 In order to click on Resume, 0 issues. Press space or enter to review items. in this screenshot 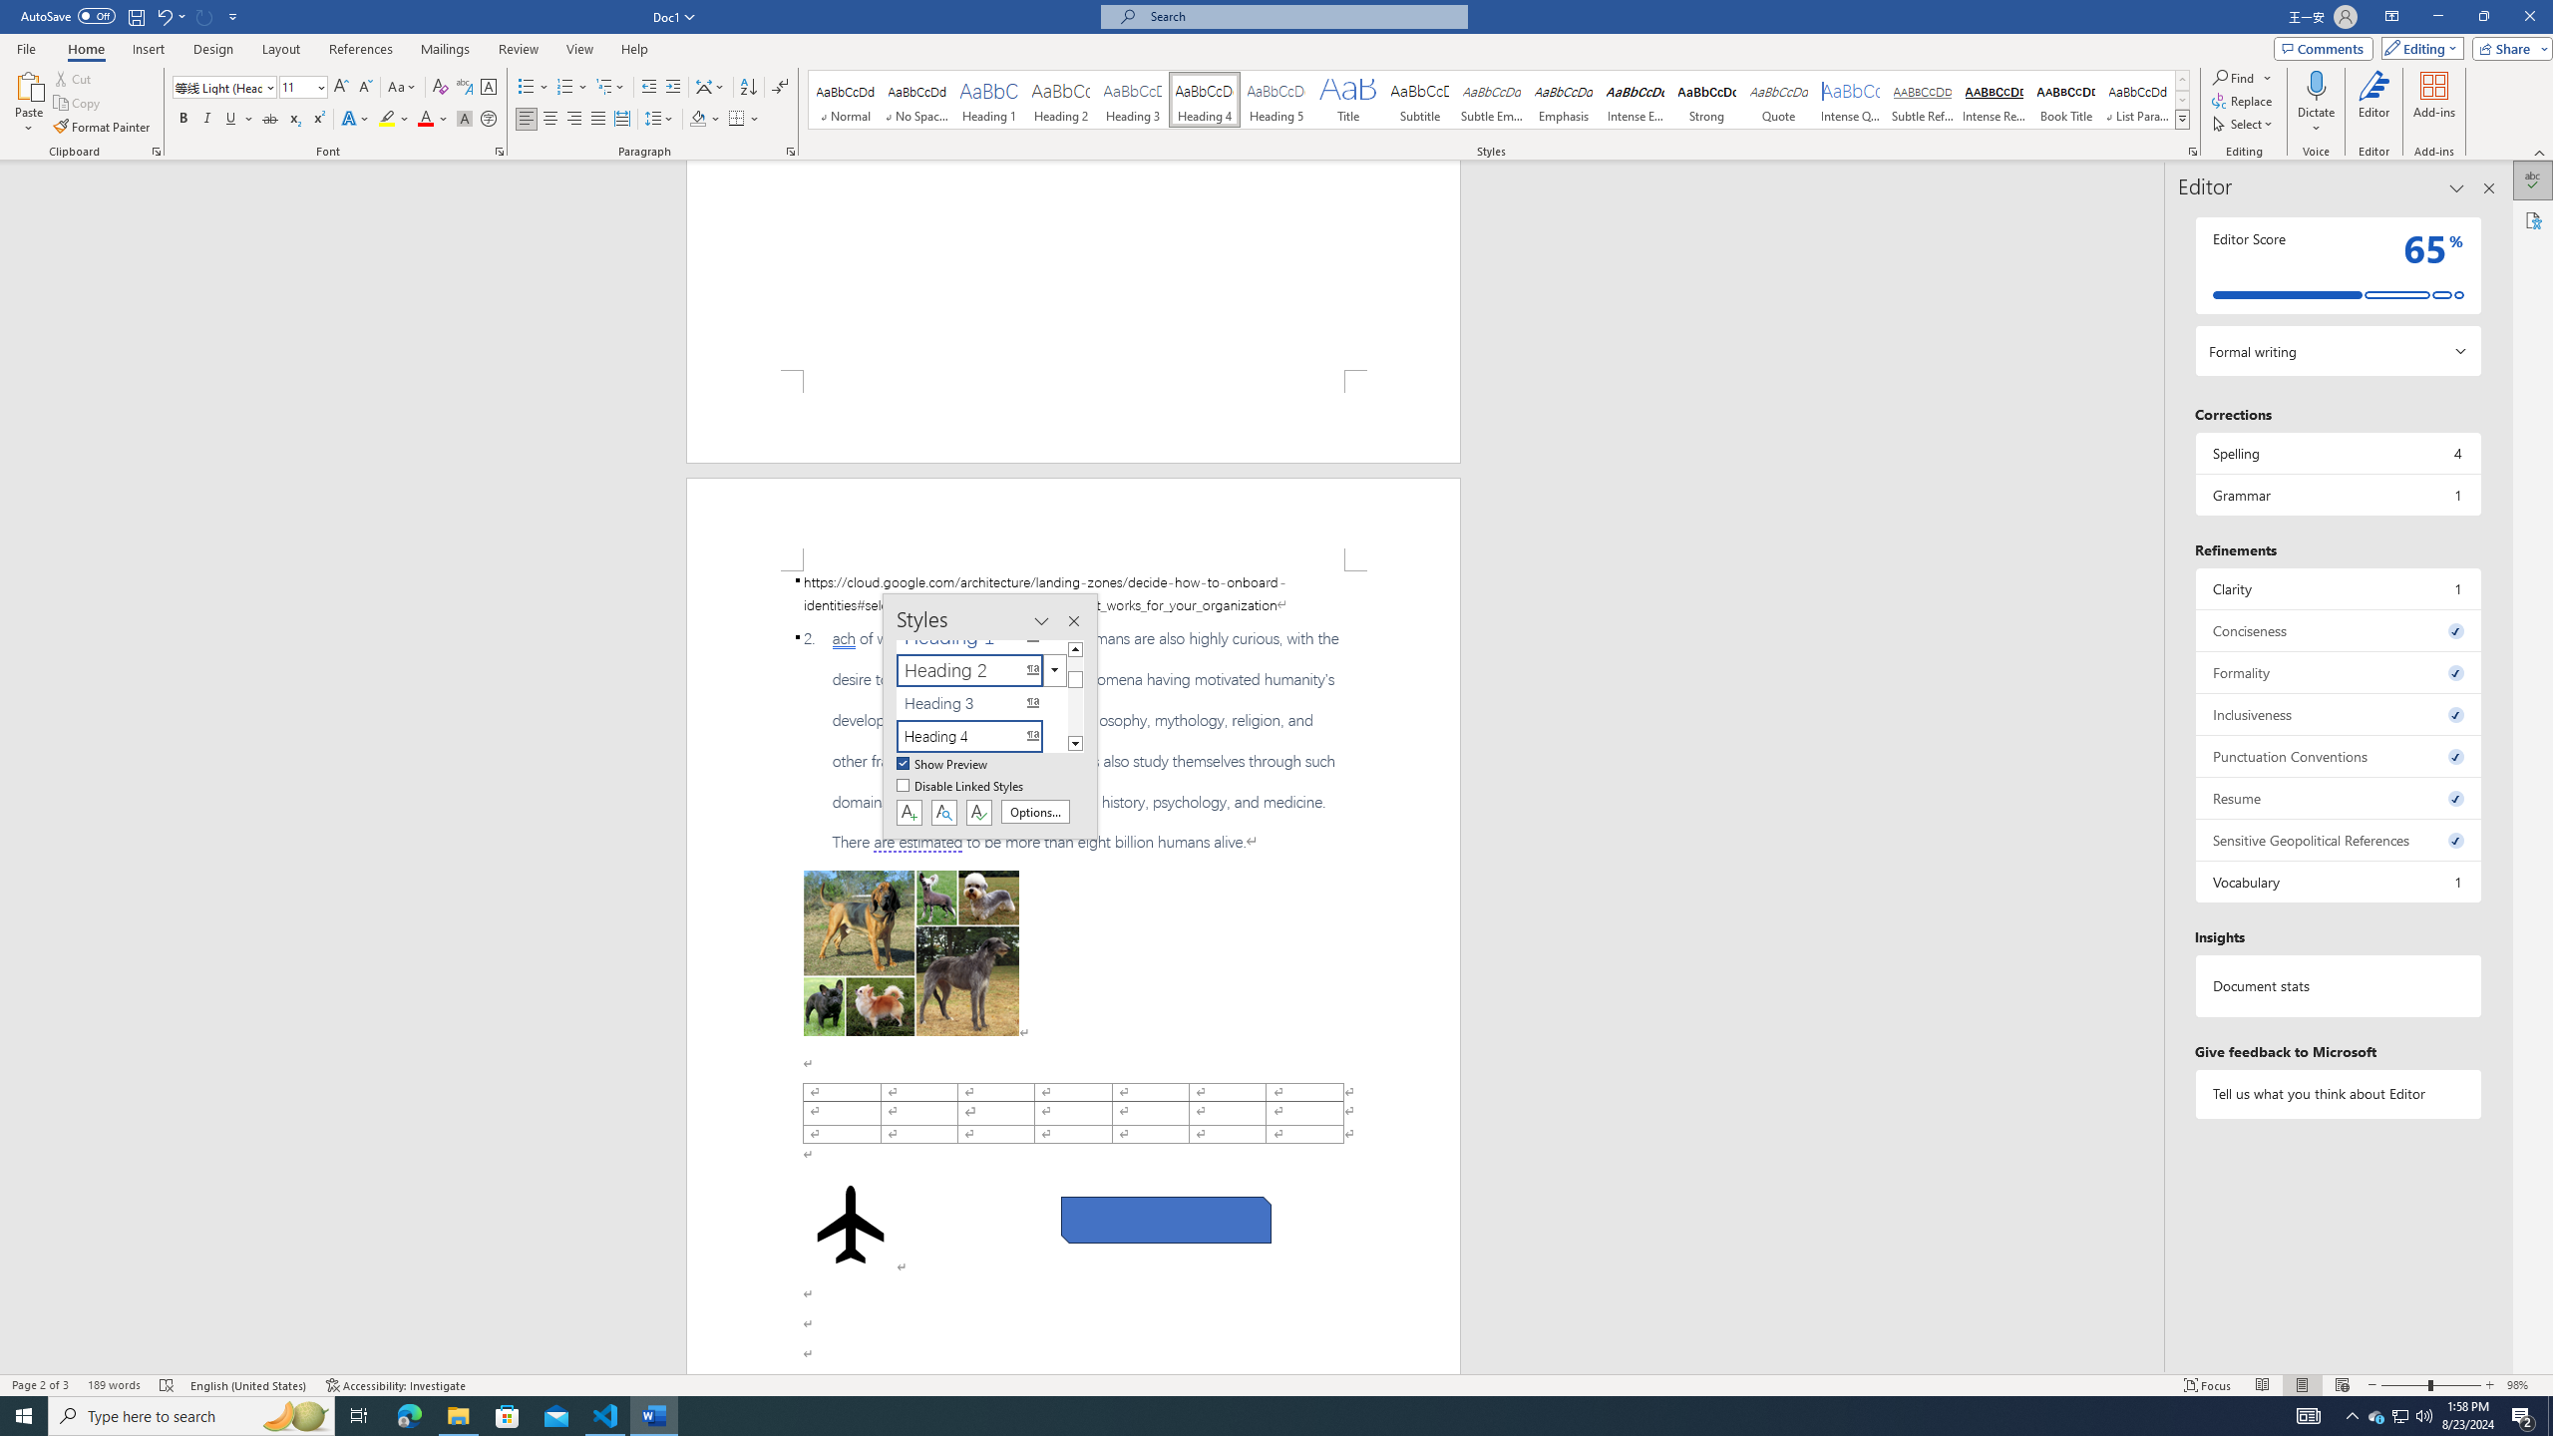, I will do `click(2338, 798)`.